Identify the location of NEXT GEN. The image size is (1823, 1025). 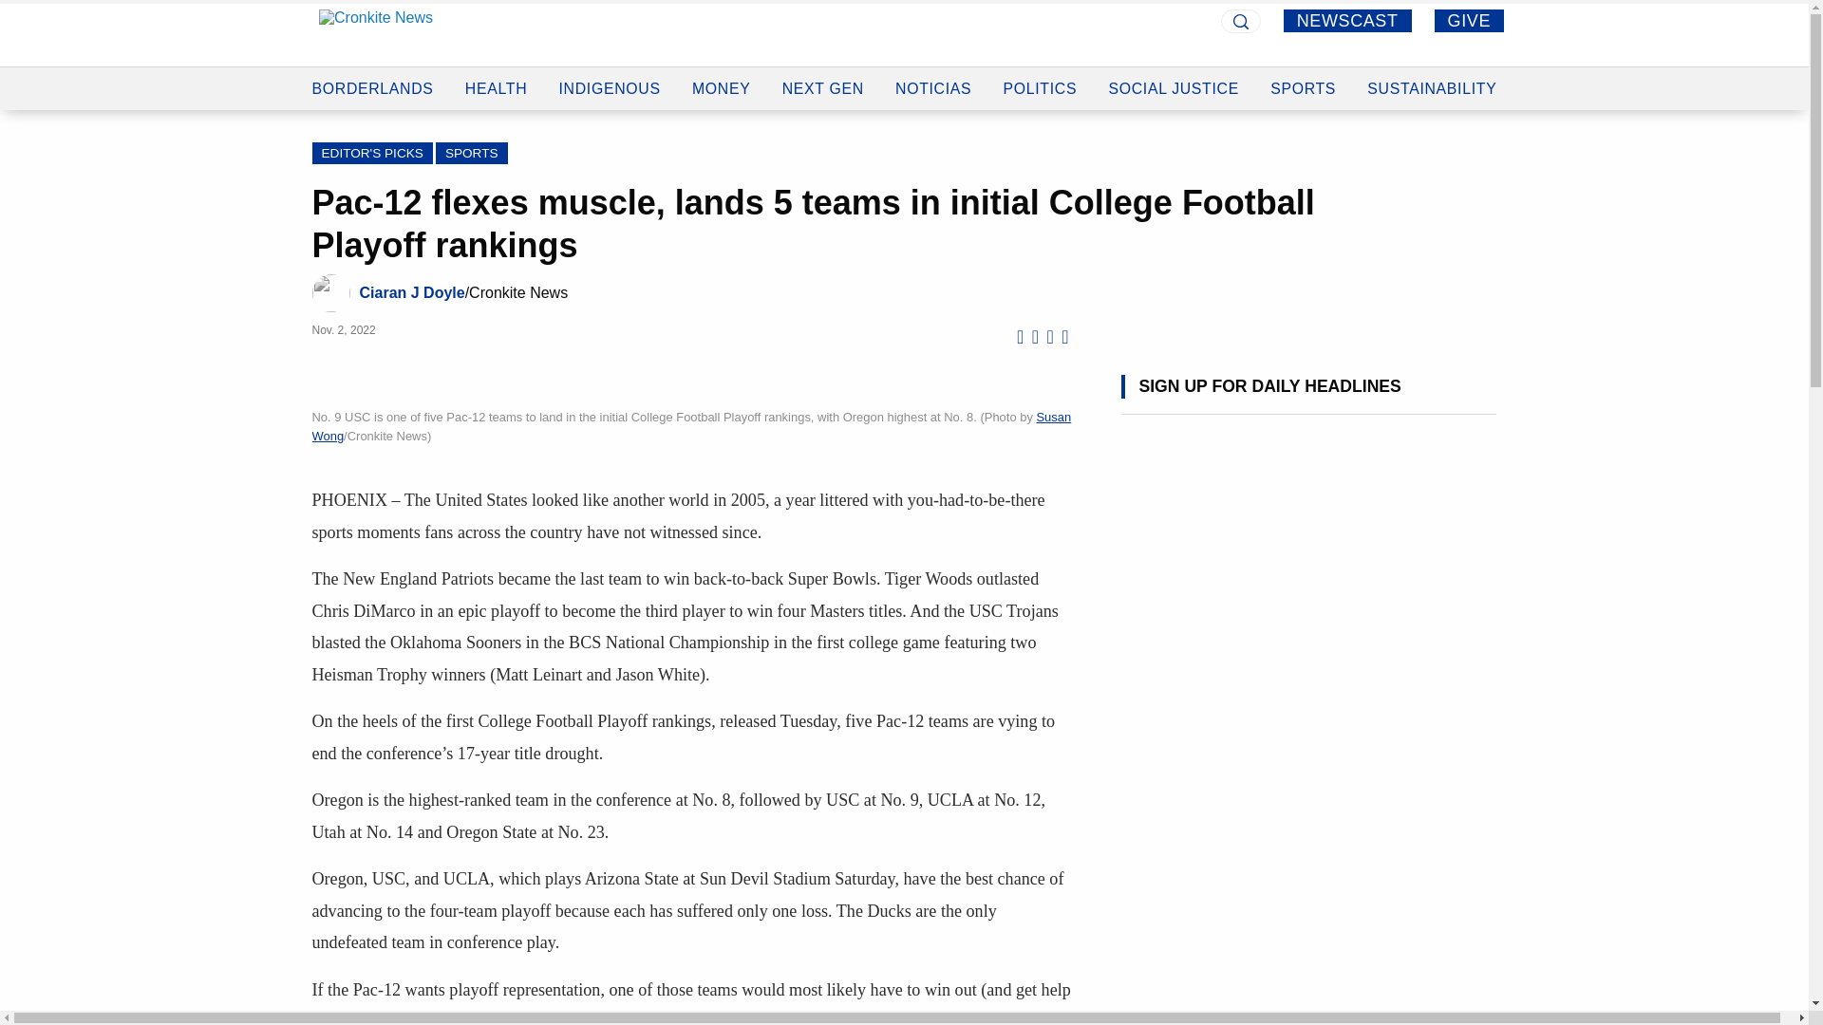
(822, 71).